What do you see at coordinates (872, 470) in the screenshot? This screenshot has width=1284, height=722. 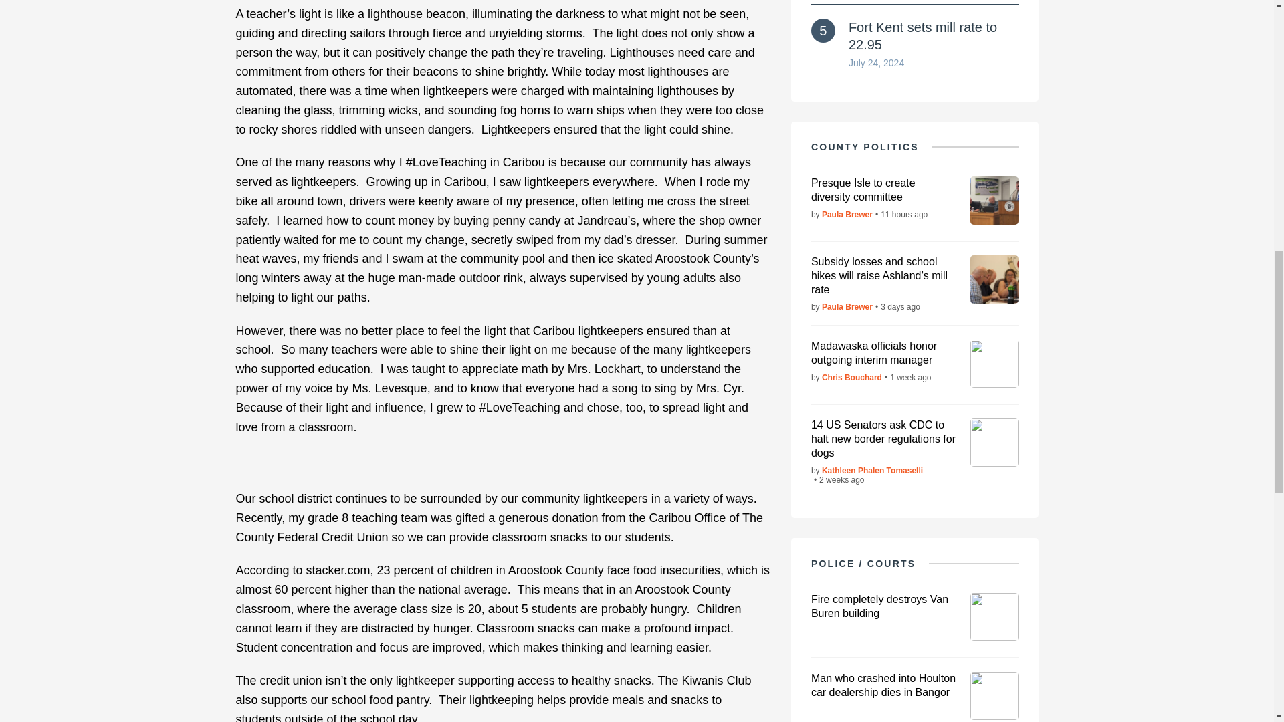 I see `Posts by Kathleen Phalen Tomaselli` at bounding box center [872, 470].